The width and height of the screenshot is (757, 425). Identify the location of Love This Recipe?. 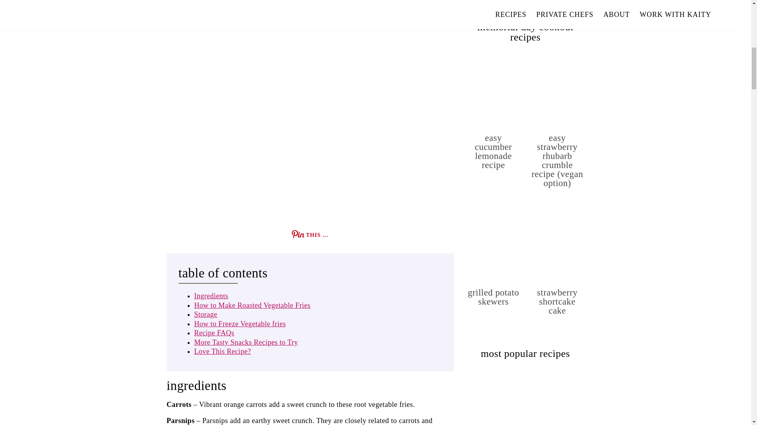
(222, 351).